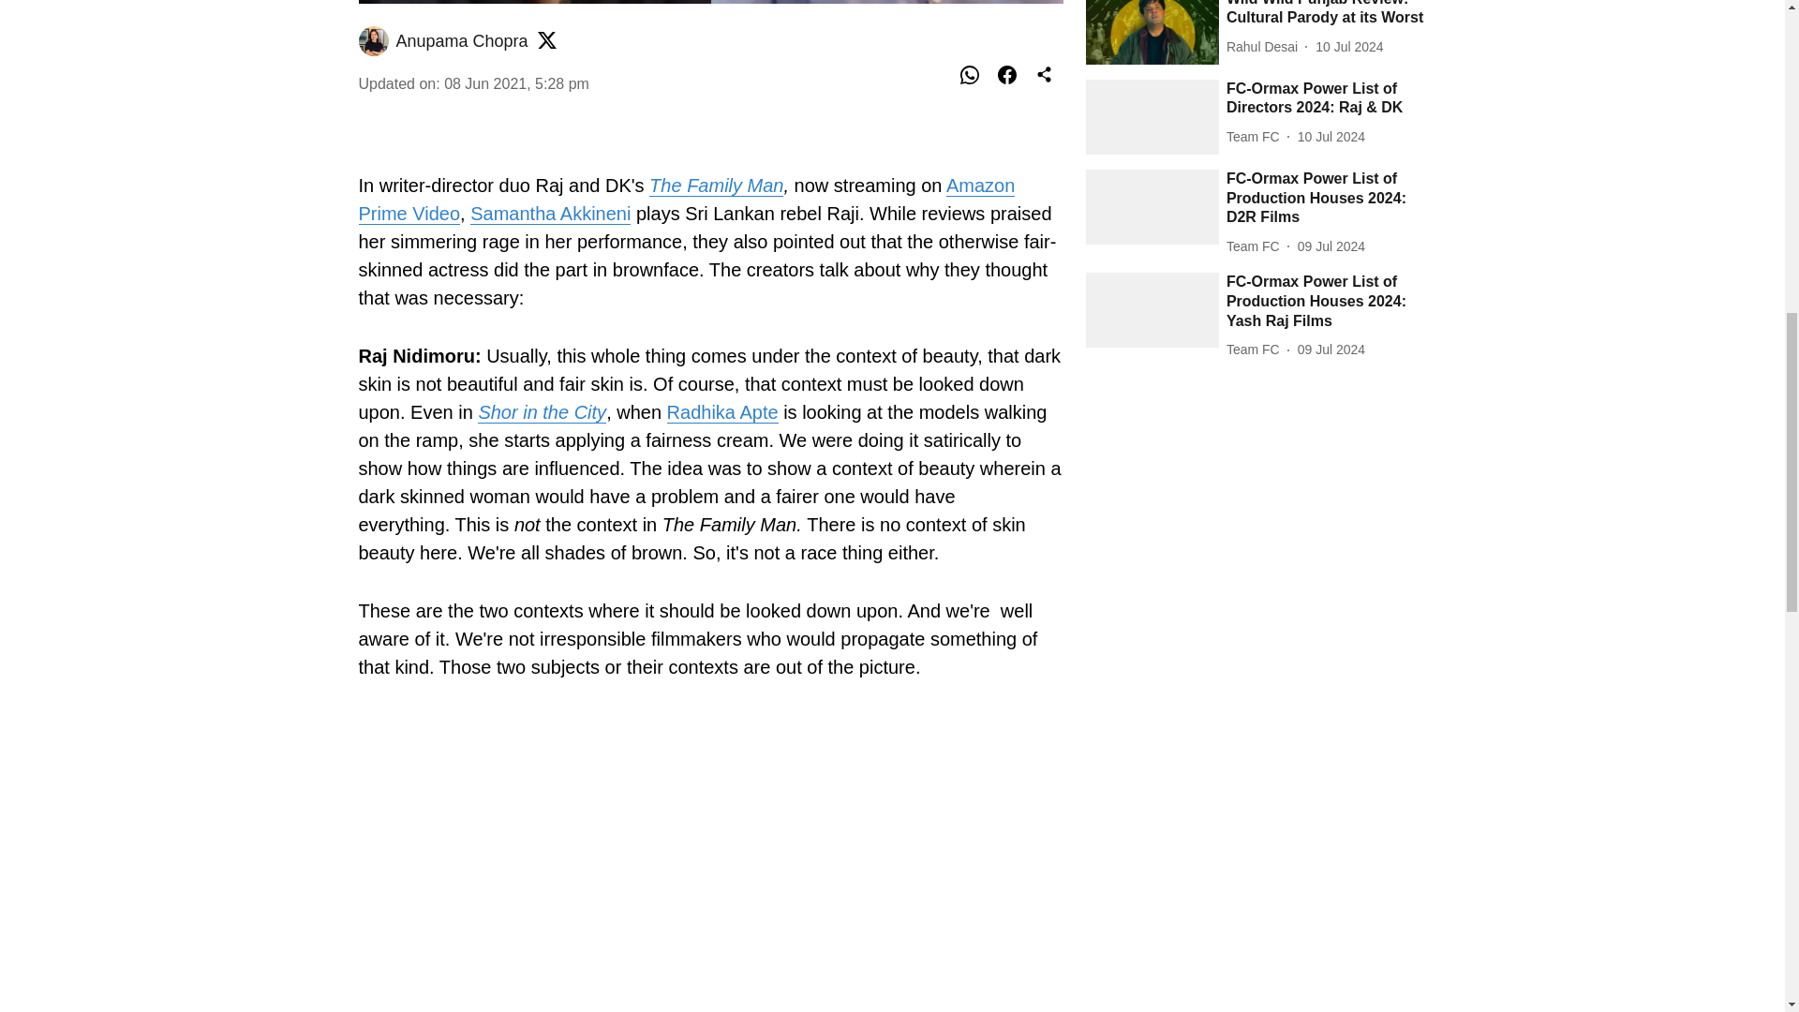 The width and height of the screenshot is (1799, 1012). Describe the element at coordinates (1331, 350) in the screenshot. I see `2024-07-09 02:40` at that location.